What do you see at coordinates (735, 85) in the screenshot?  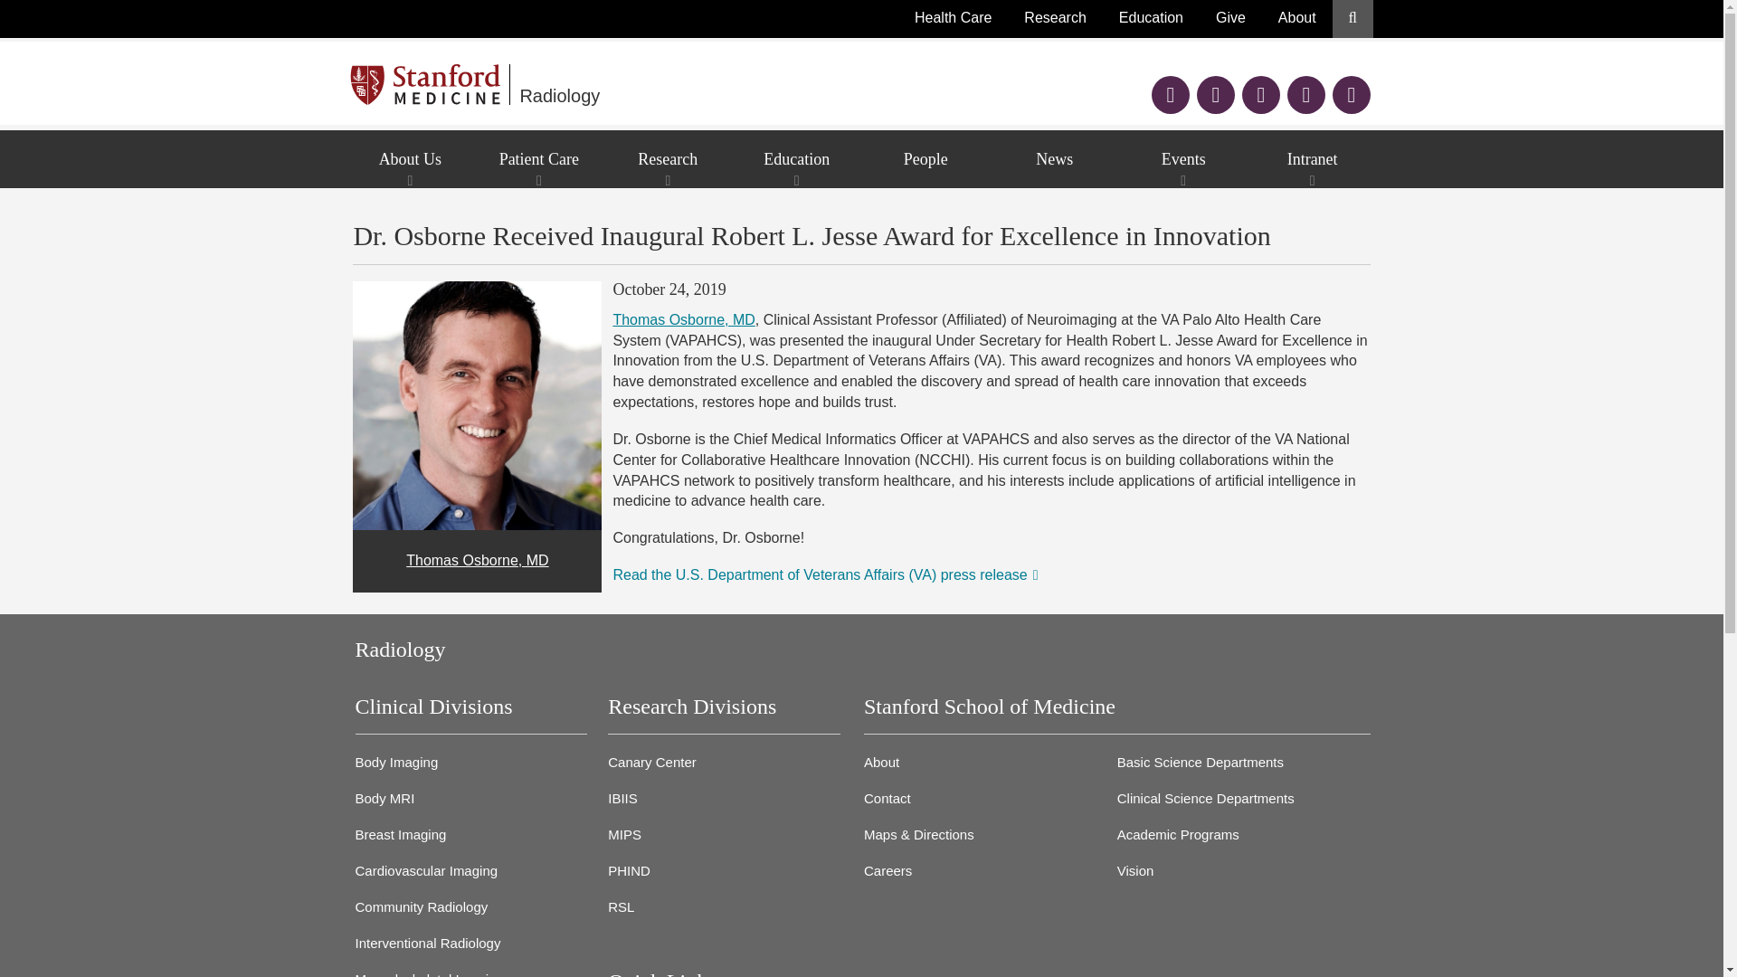 I see `Radiology` at bounding box center [735, 85].